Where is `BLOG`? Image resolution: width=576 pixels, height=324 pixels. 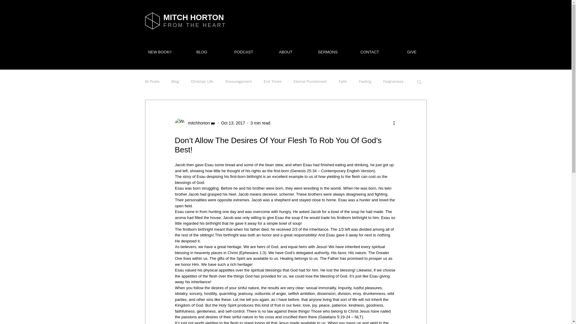
BLOG is located at coordinates (202, 52).